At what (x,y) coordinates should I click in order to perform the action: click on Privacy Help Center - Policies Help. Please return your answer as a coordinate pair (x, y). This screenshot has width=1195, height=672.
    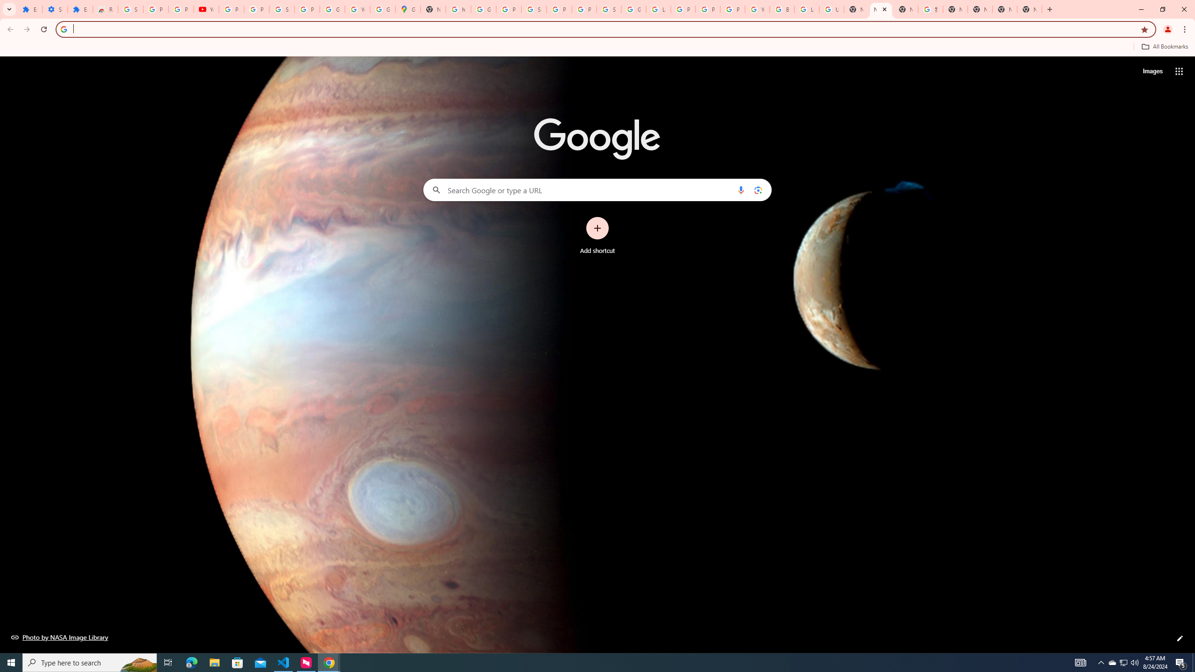
    Looking at the image, I should click on (708, 9).